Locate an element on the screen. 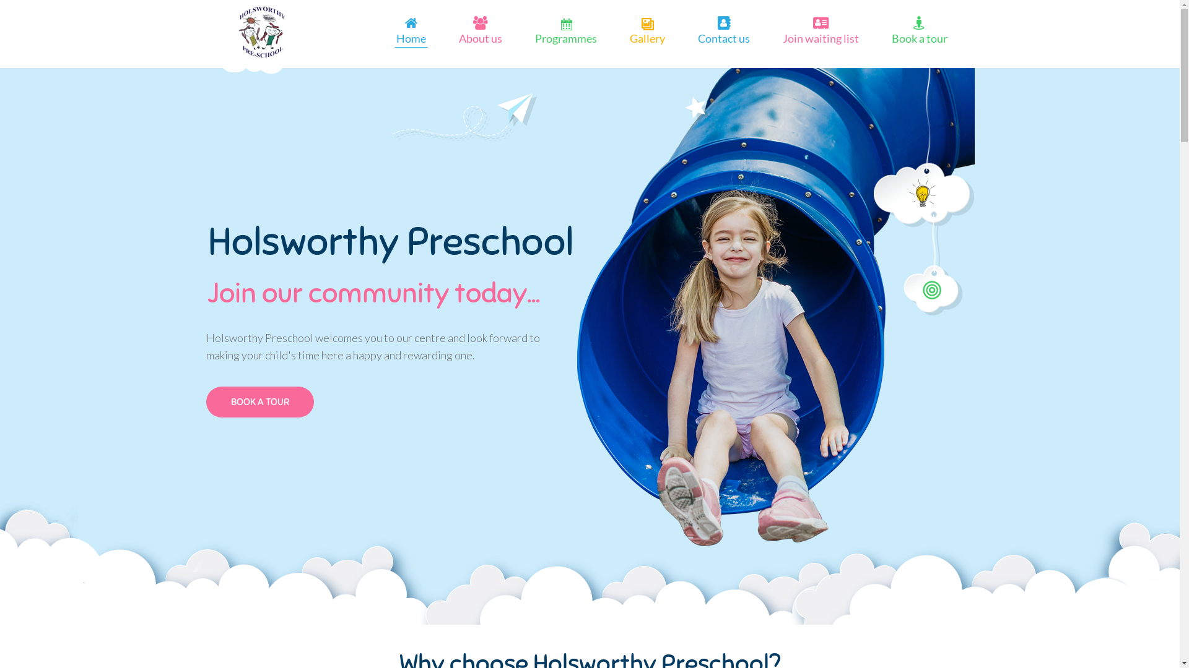 This screenshot has height=668, width=1189. Gallery is located at coordinates (647, 38).